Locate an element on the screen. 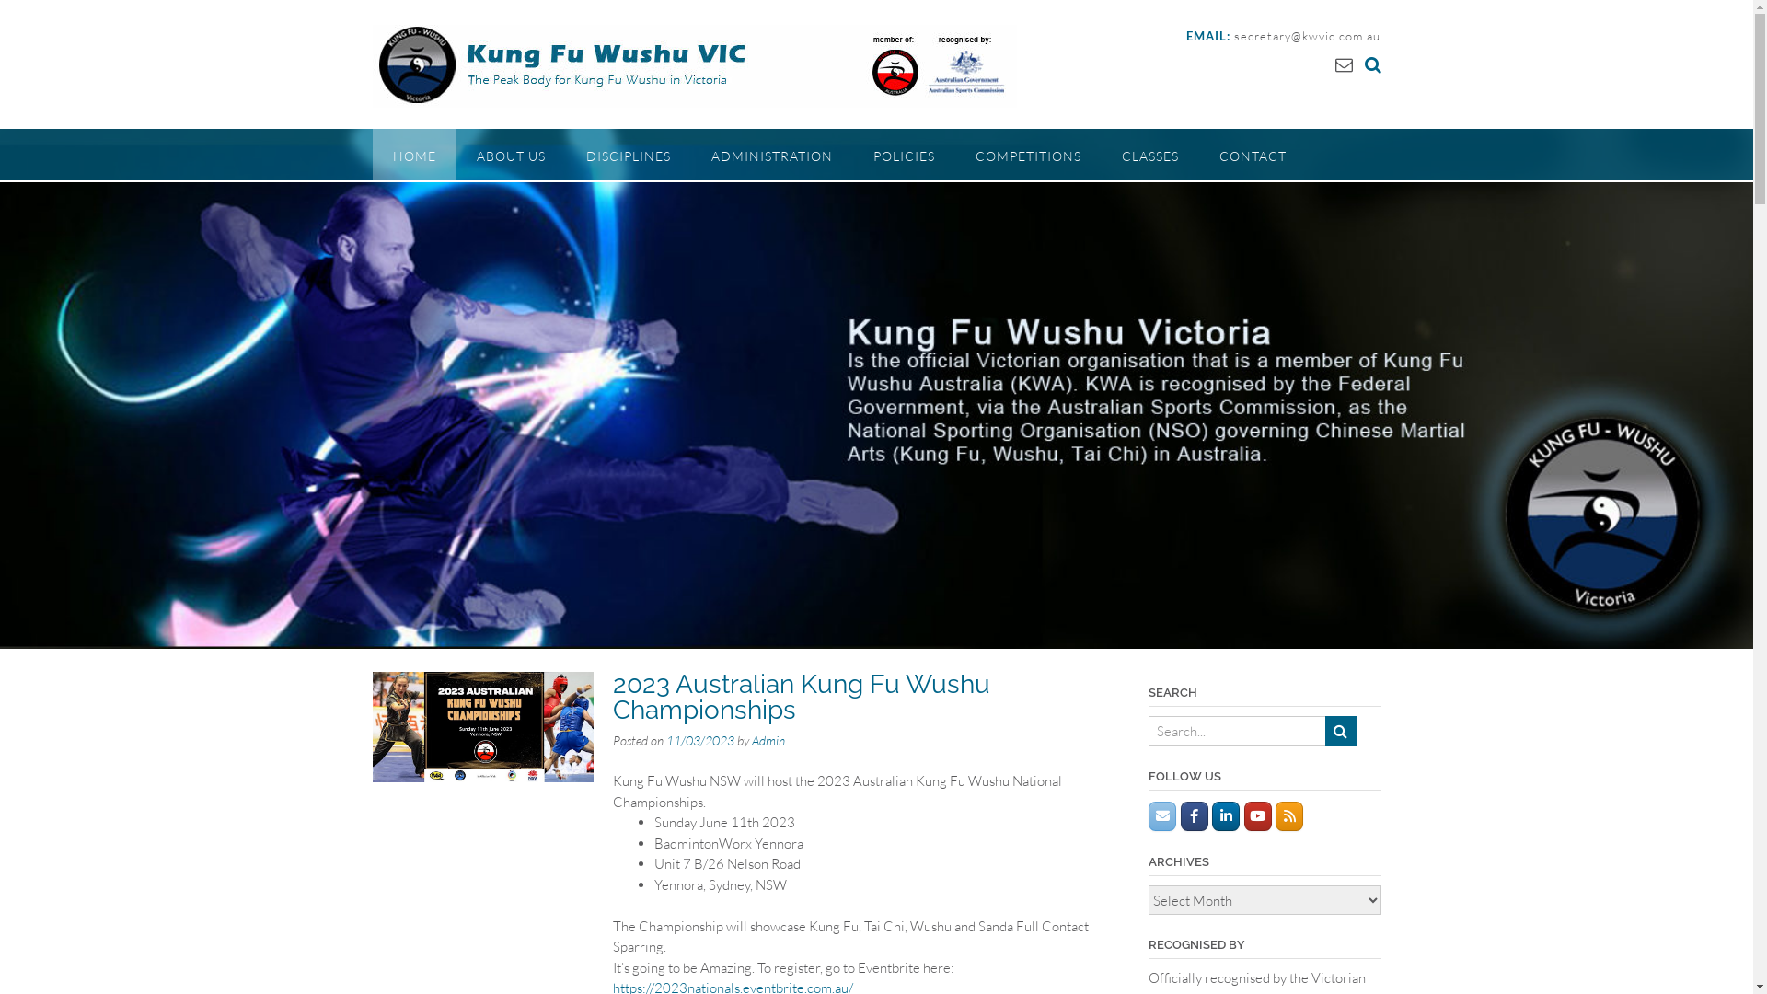  POLICIES is located at coordinates (904, 155).